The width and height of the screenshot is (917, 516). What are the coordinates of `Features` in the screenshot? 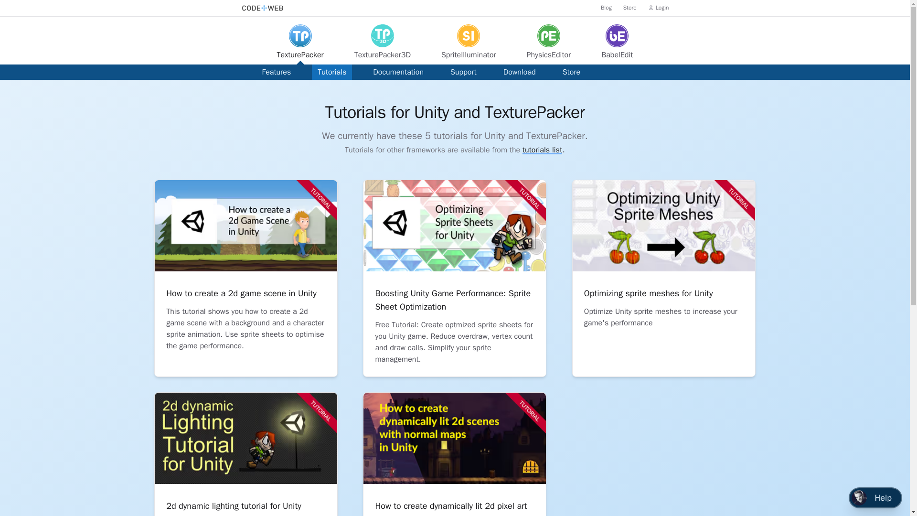 It's located at (276, 72).